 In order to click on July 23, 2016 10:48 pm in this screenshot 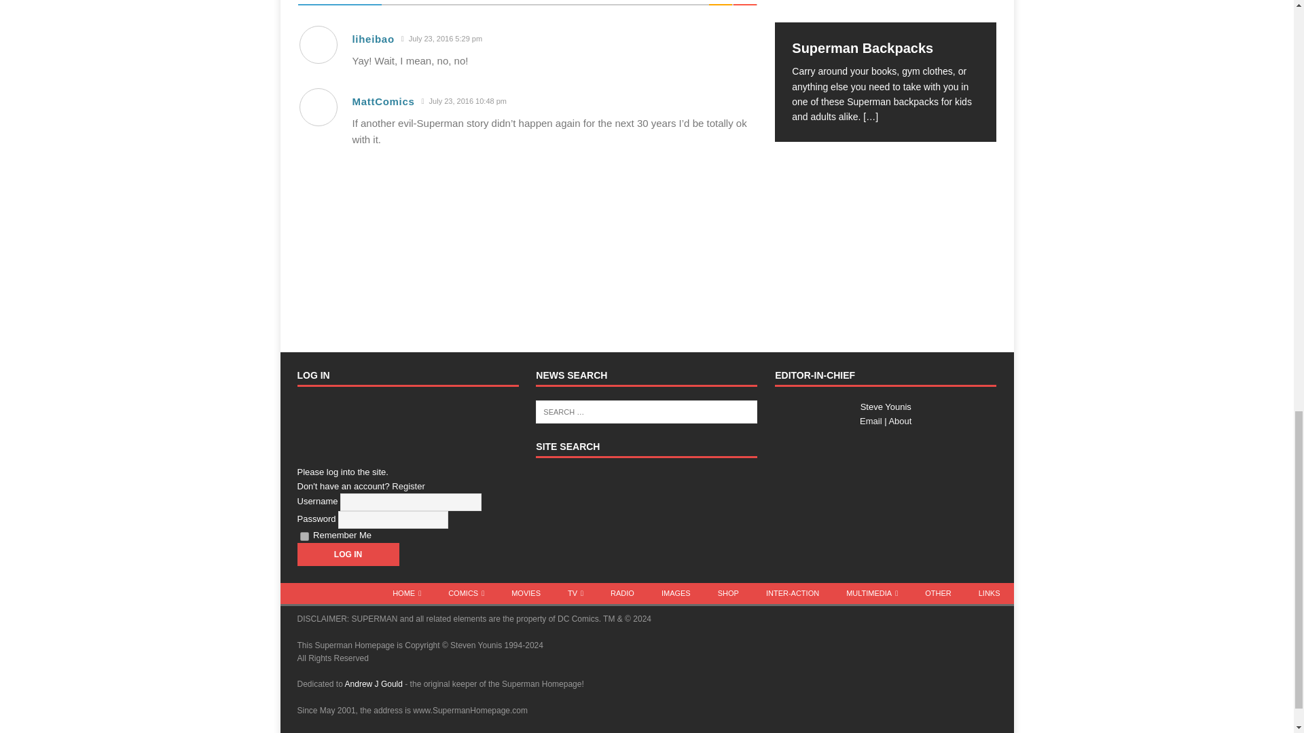, I will do `click(464, 101)`.